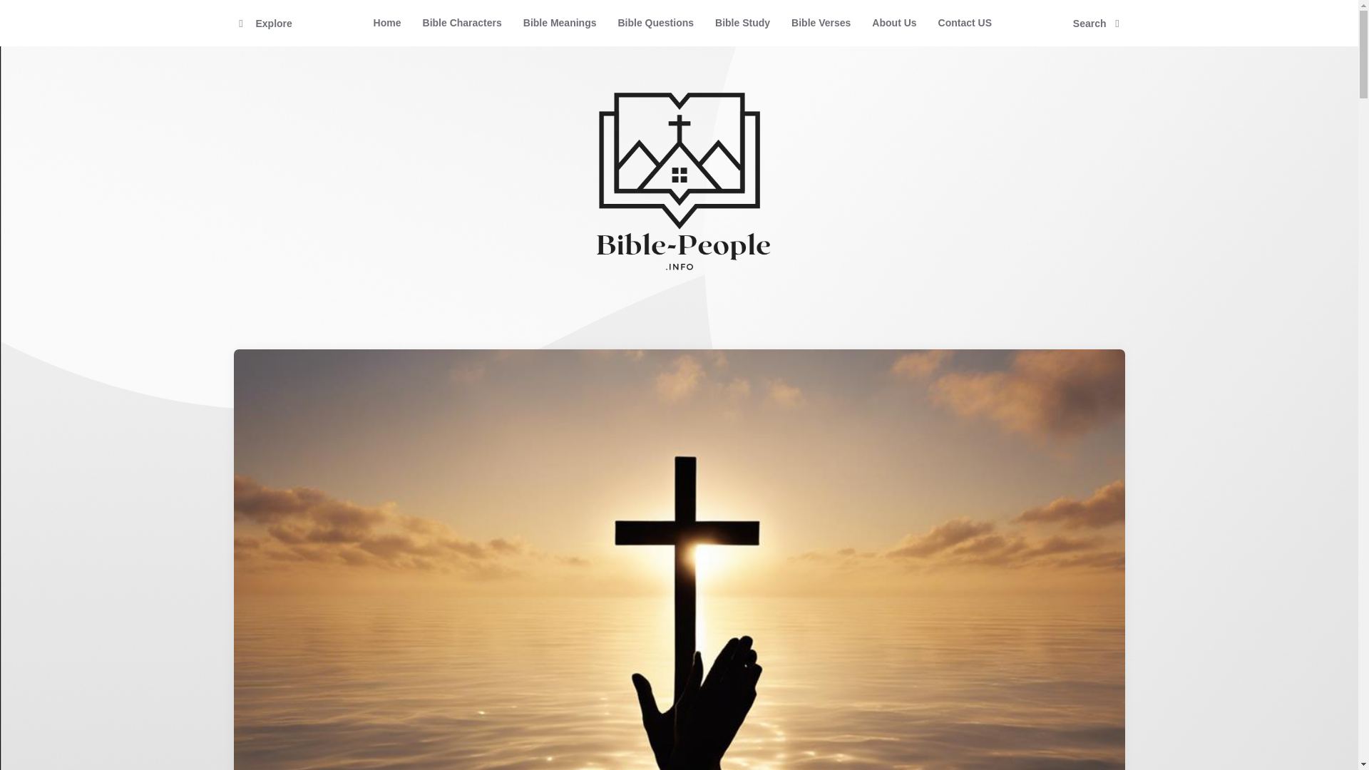  Describe the element at coordinates (386, 23) in the screenshot. I see `Home` at that location.